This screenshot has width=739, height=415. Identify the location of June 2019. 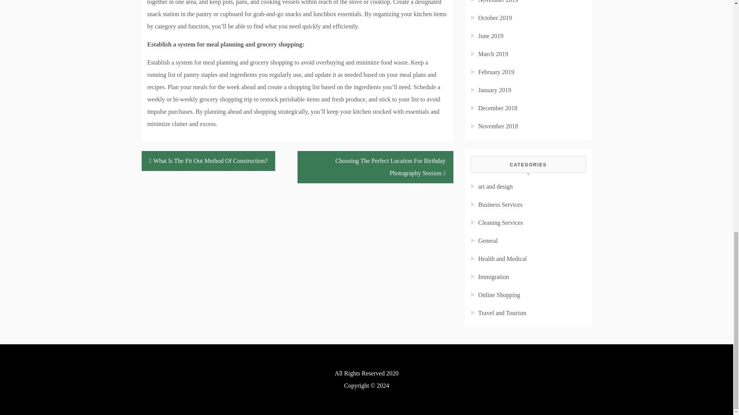
(490, 36).